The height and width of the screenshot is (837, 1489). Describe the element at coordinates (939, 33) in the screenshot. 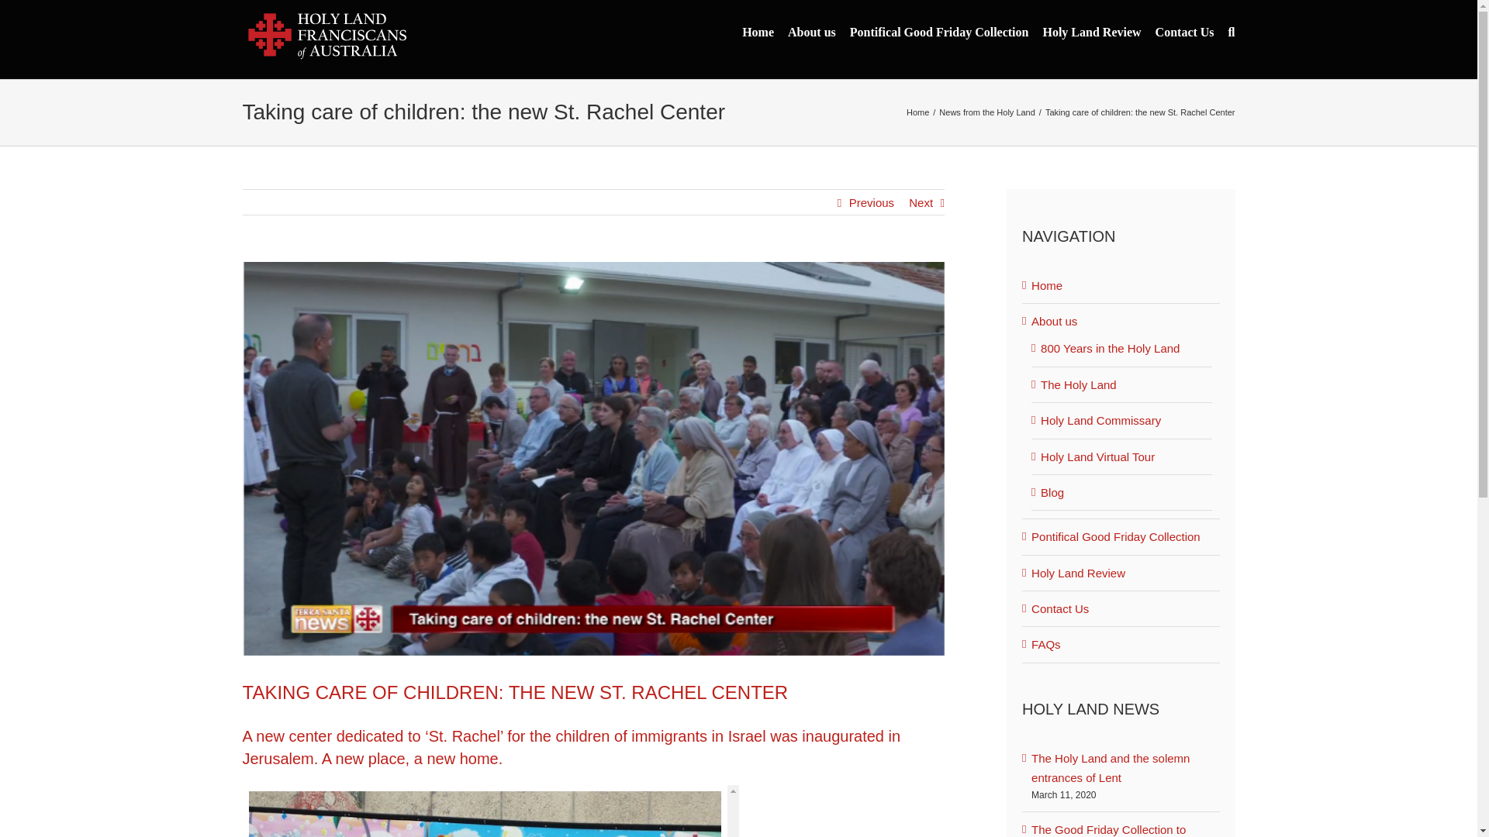

I see `Pontifical Good Friday Collection` at that location.